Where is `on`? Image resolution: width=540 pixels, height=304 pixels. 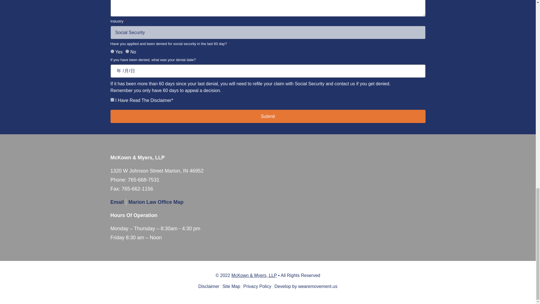 on is located at coordinates (112, 100).